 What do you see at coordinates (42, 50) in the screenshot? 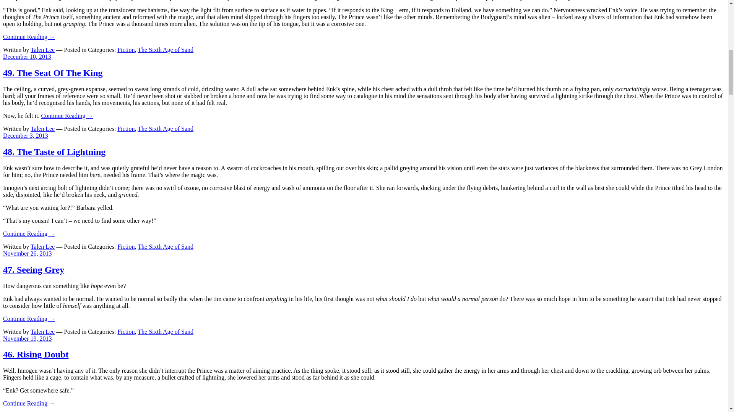
I see `Talen Lee` at bounding box center [42, 50].